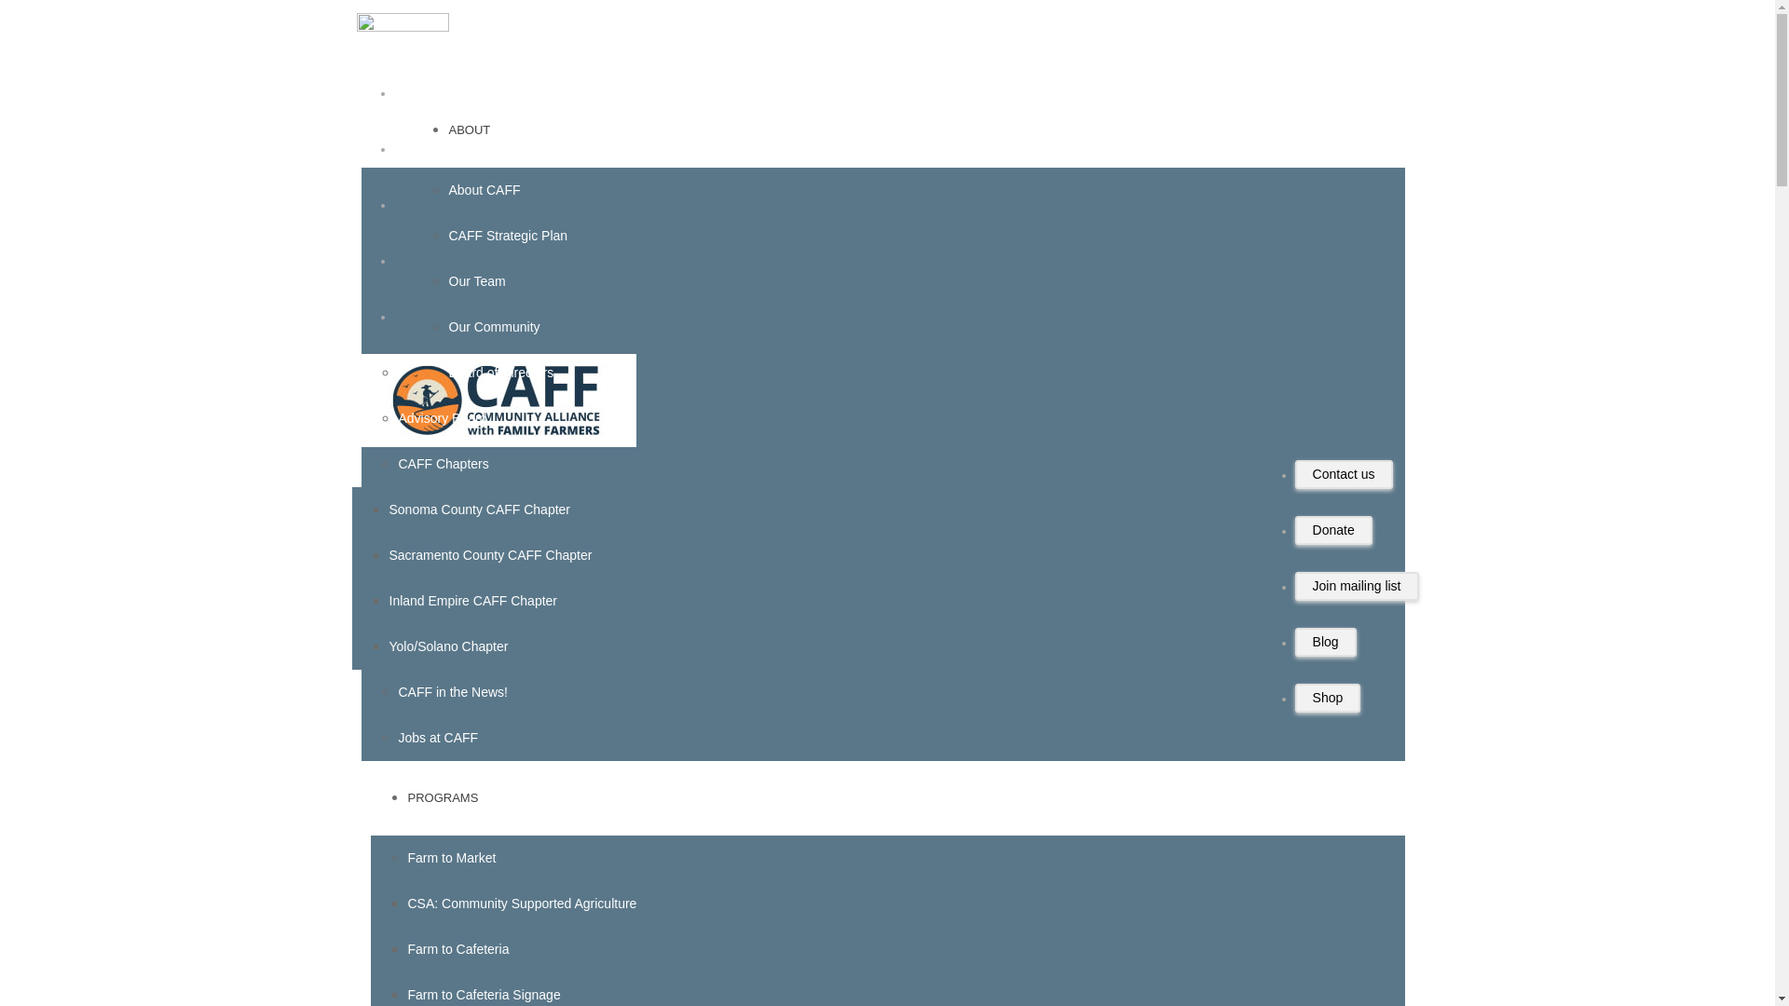 Image resolution: width=1789 pixels, height=1006 pixels. What do you see at coordinates (477, 280) in the screenshot?
I see `Our Team` at bounding box center [477, 280].